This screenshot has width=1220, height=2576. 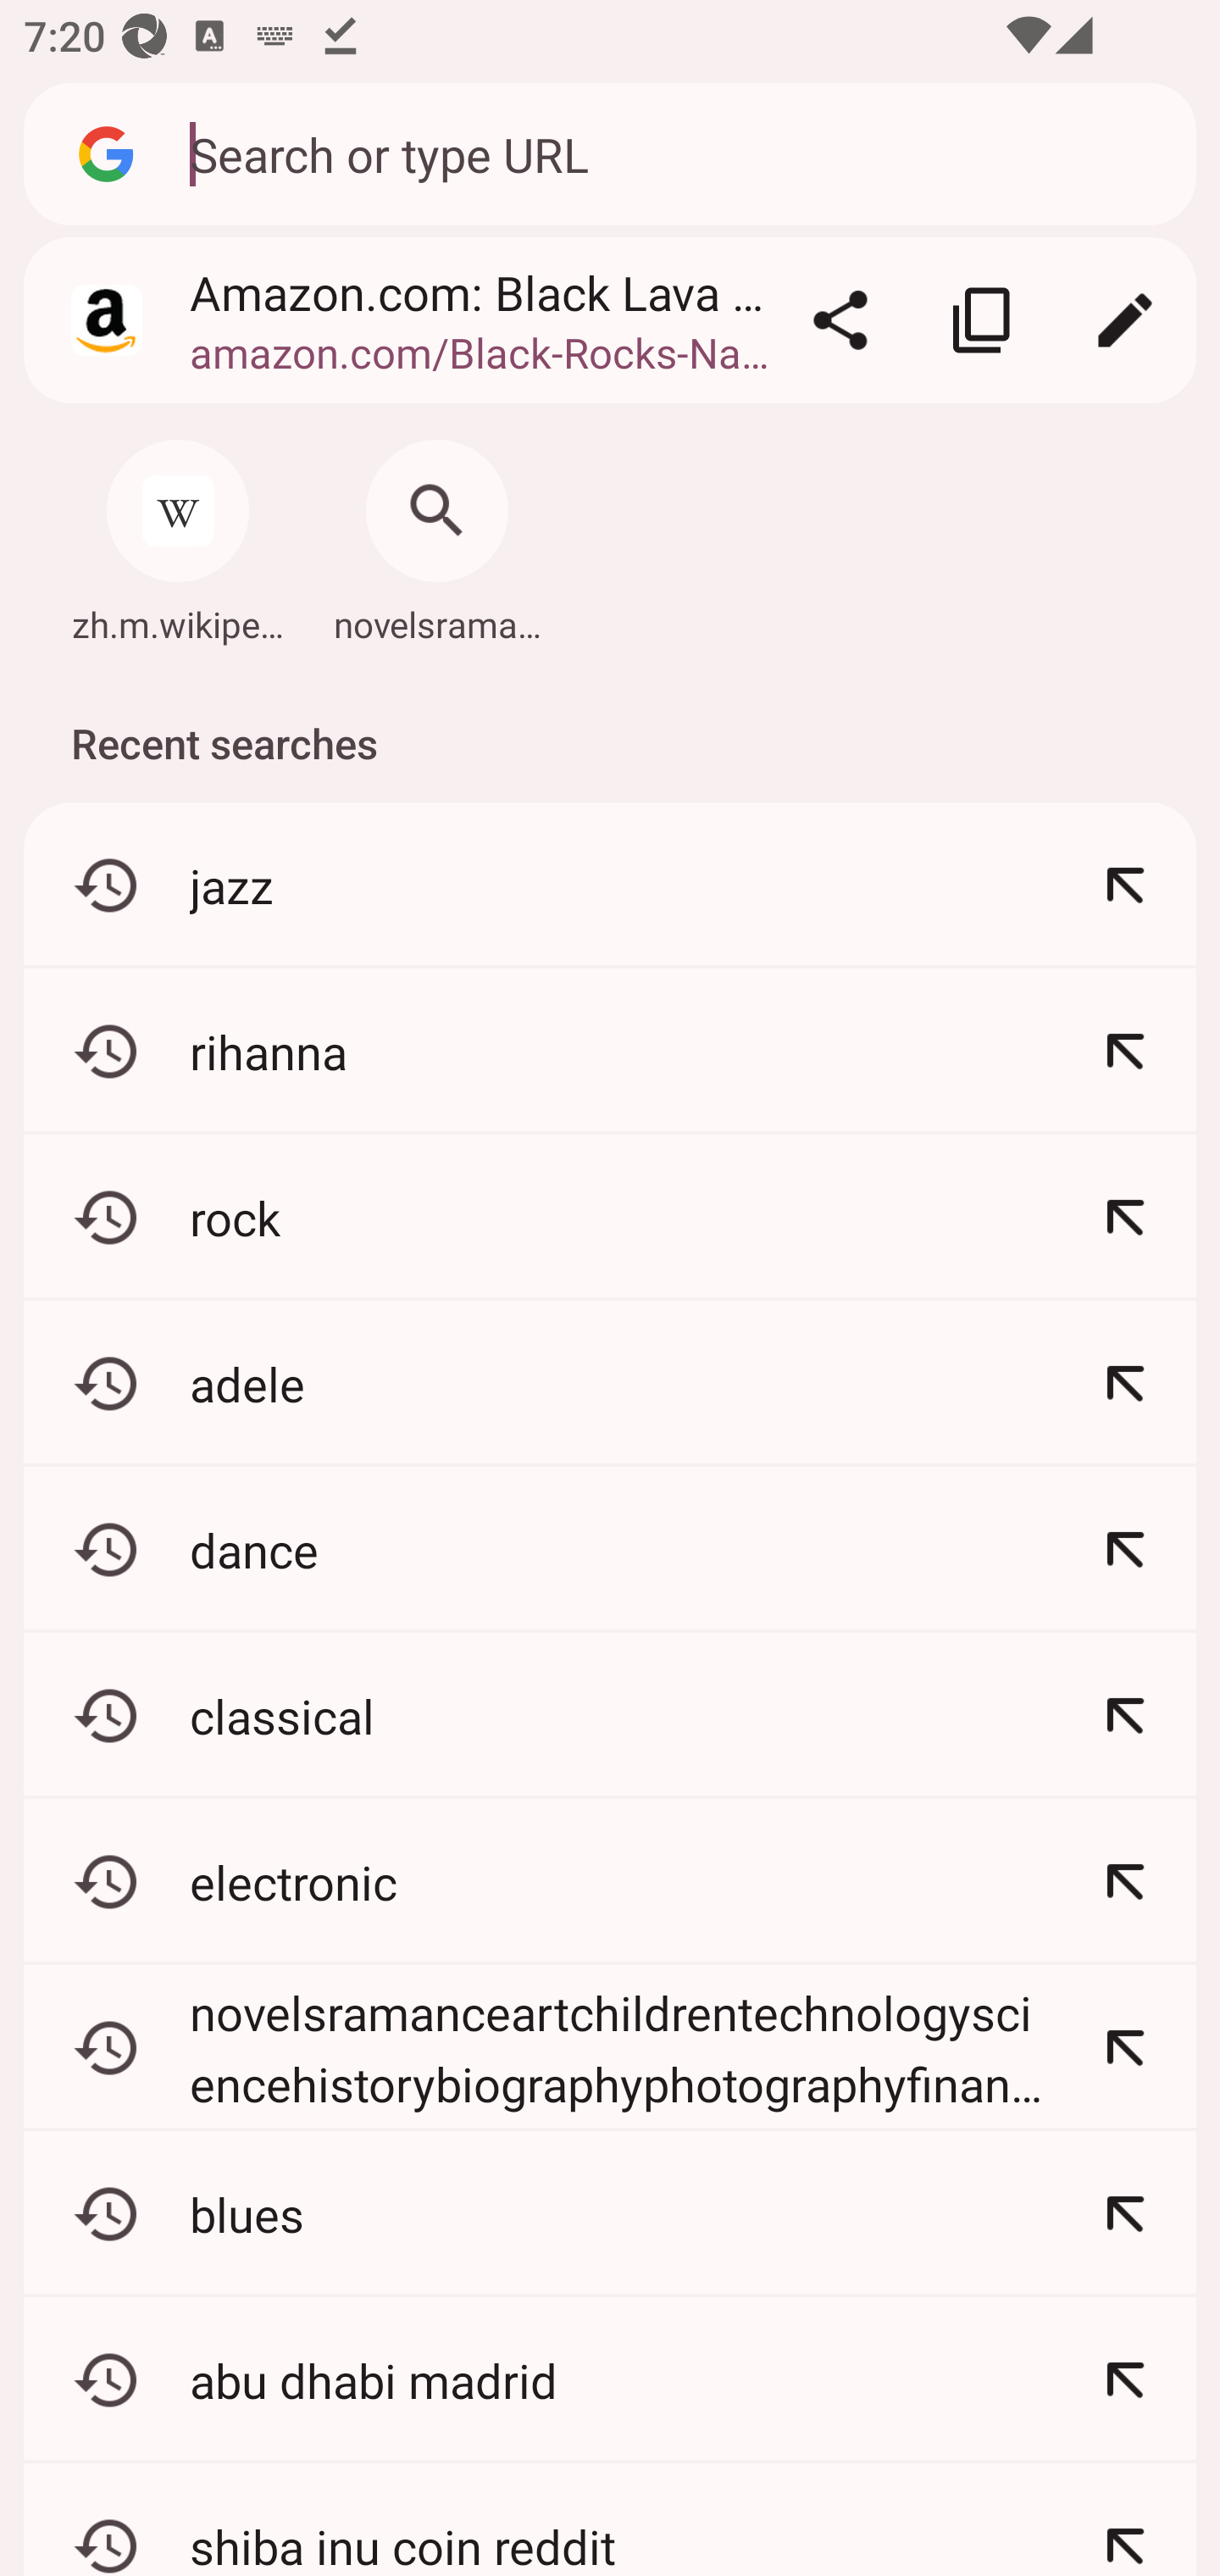 I want to click on rock Refine: rock, so click(x=610, y=1217).